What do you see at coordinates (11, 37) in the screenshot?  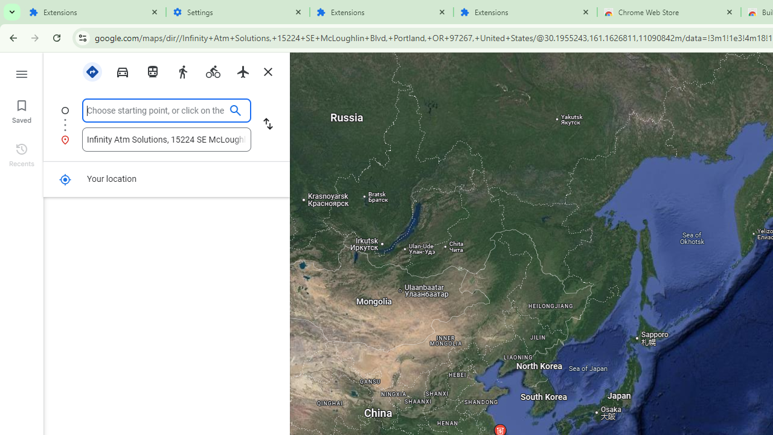 I see `Back` at bounding box center [11, 37].